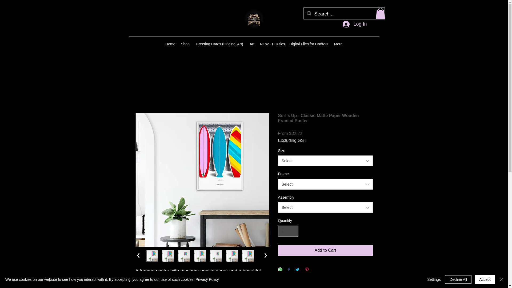 The width and height of the screenshot is (512, 288). What do you see at coordinates (288, 231) in the screenshot?
I see `1` at bounding box center [288, 231].